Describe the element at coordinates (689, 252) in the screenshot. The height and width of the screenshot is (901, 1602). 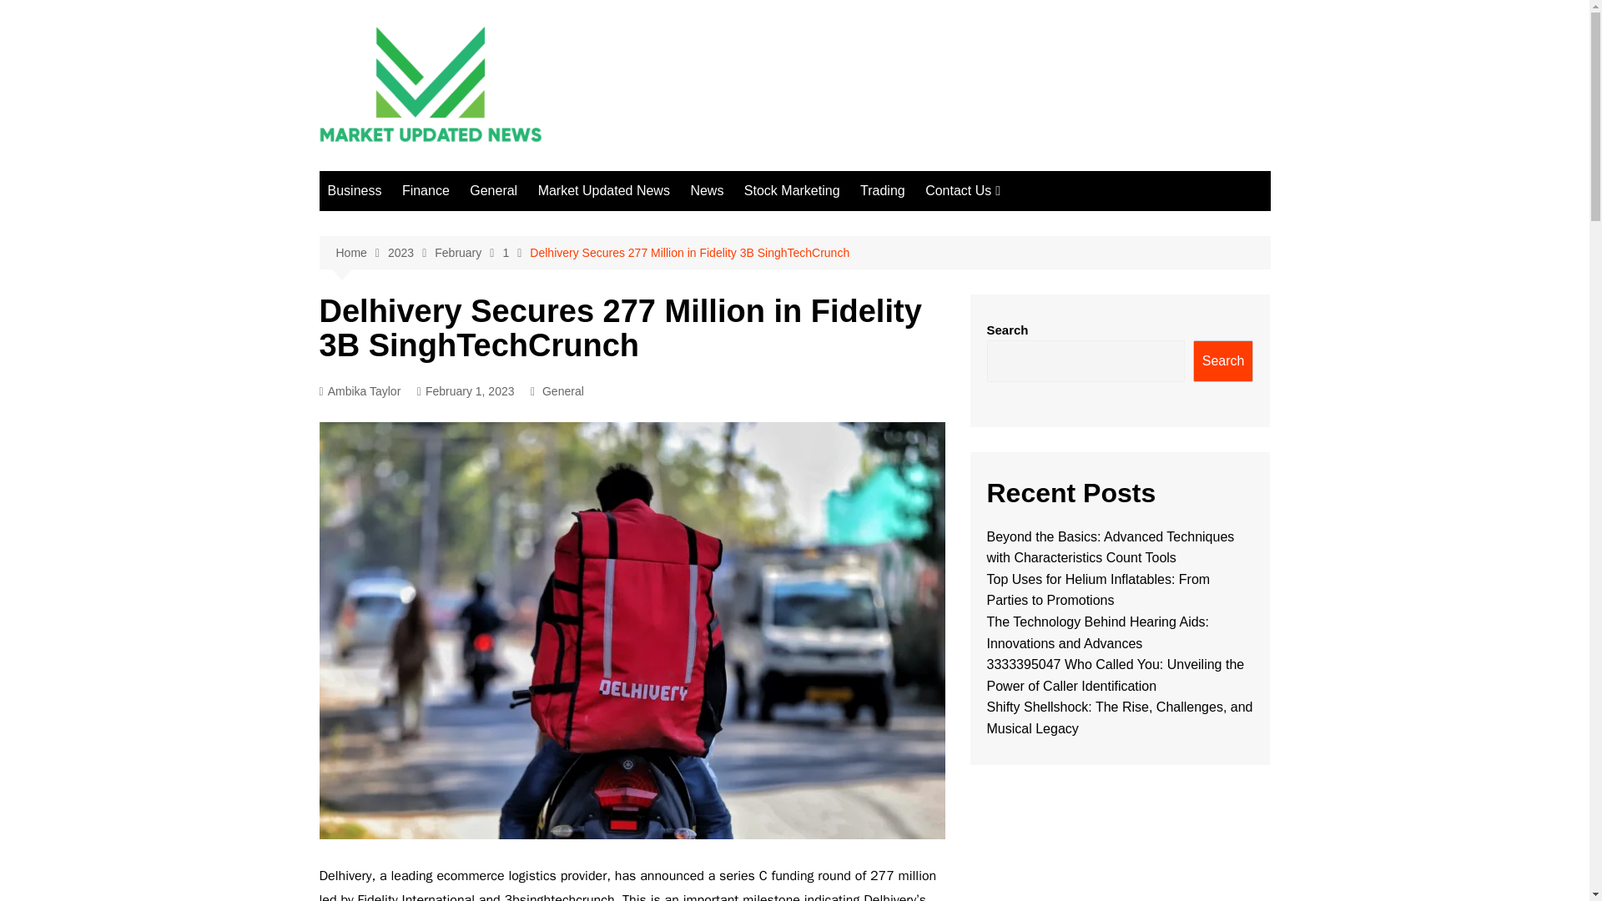
I see `Delhivery Secures 277 Million in Fidelity 3B SinghTechCrunch` at that location.